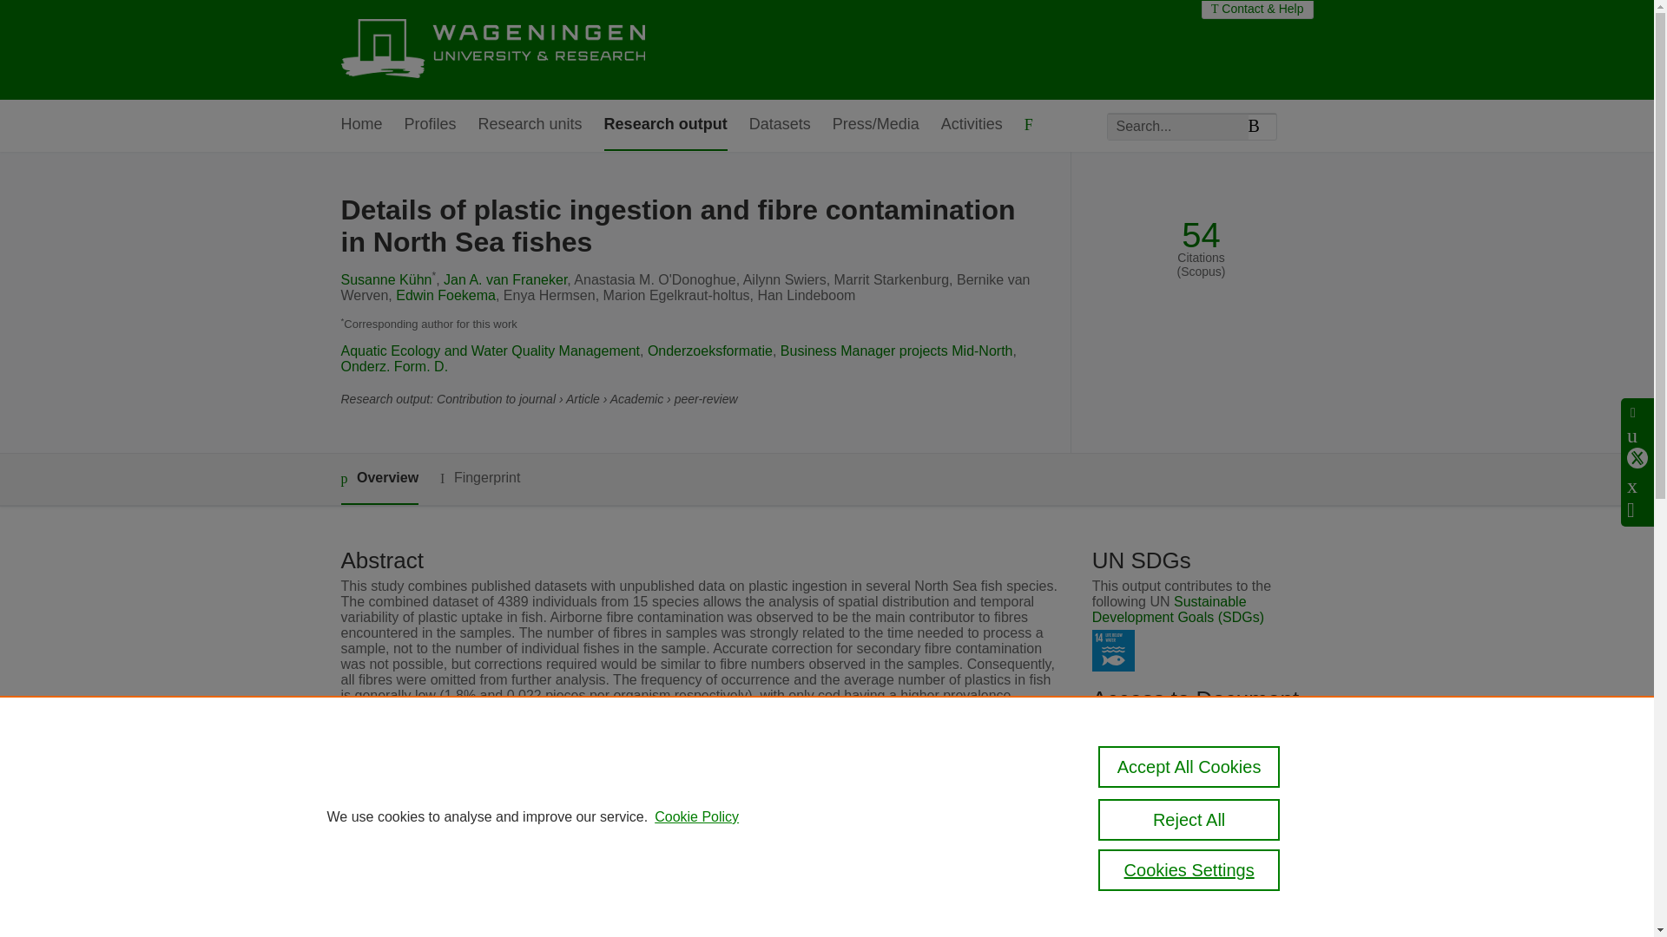  Describe the element at coordinates (394, 366) in the screenshot. I see `Onderz. Form. D.` at that location.